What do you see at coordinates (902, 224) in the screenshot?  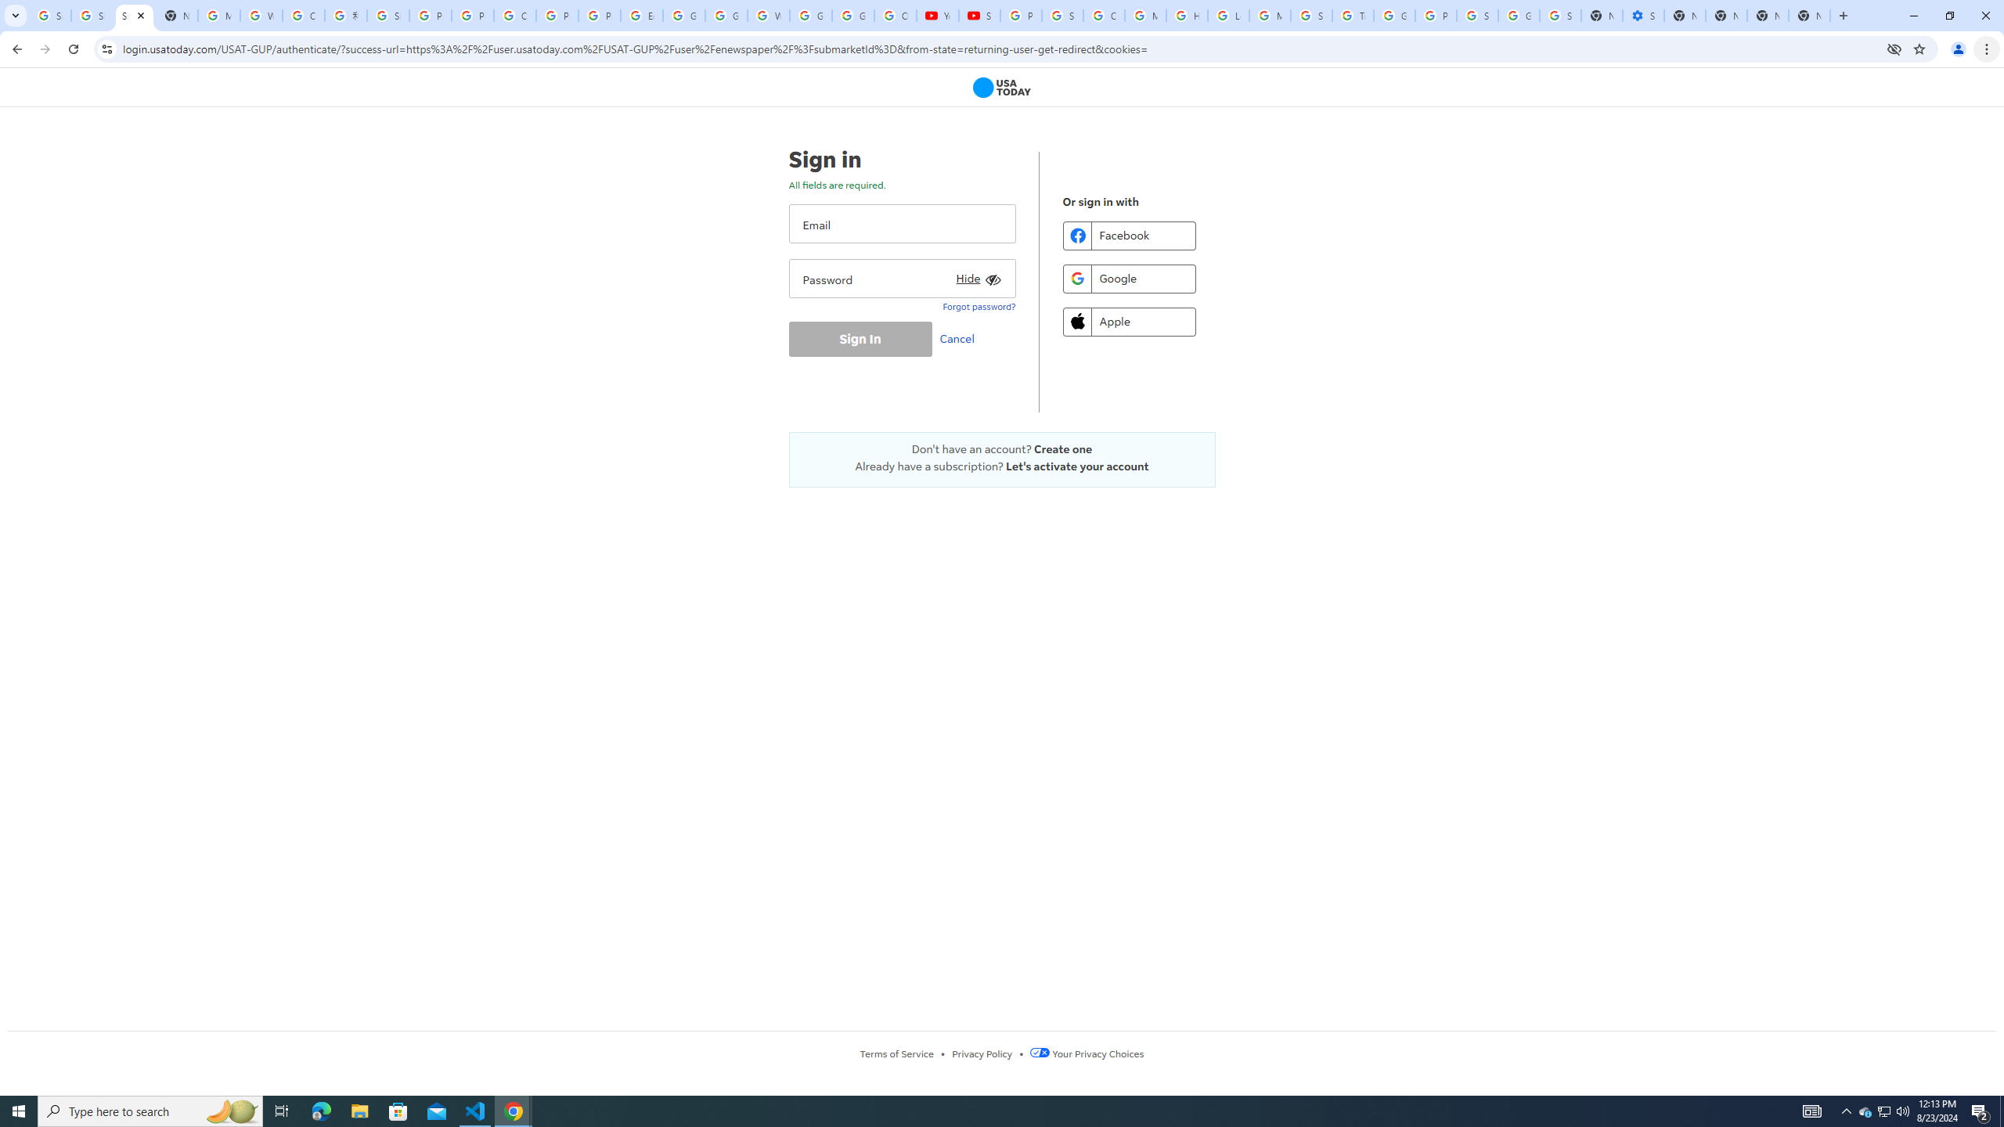 I see `Account Username` at bounding box center [902, 224].